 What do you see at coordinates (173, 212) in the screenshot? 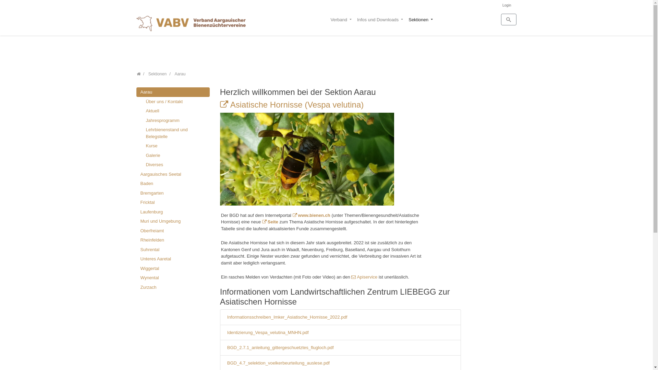
I see `Laufenburg` at bounding box center [173, 212].